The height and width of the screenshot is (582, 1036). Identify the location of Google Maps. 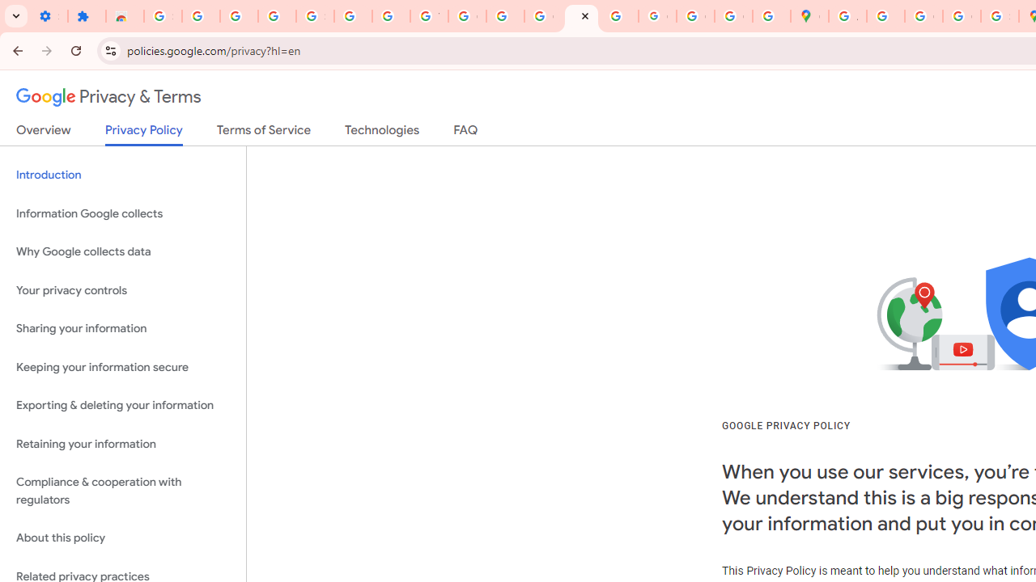
(809, 16).